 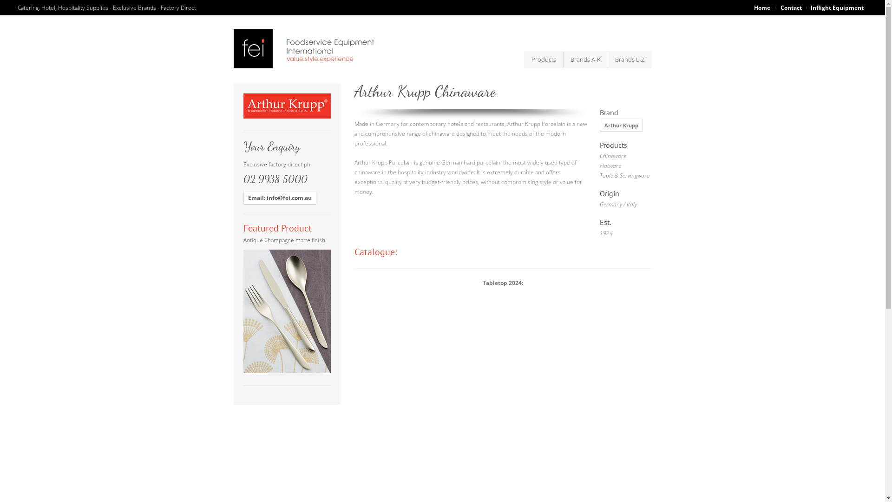 What do you see at coordinates (621, 125) in the screenshot?
I see `Arthur Krupp` at bounding box center [621, 125].